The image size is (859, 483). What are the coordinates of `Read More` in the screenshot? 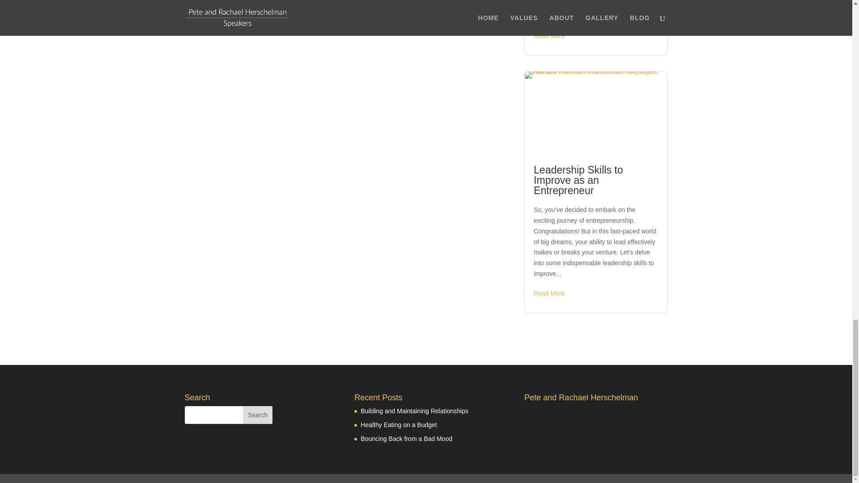 It's located at (549, 36).